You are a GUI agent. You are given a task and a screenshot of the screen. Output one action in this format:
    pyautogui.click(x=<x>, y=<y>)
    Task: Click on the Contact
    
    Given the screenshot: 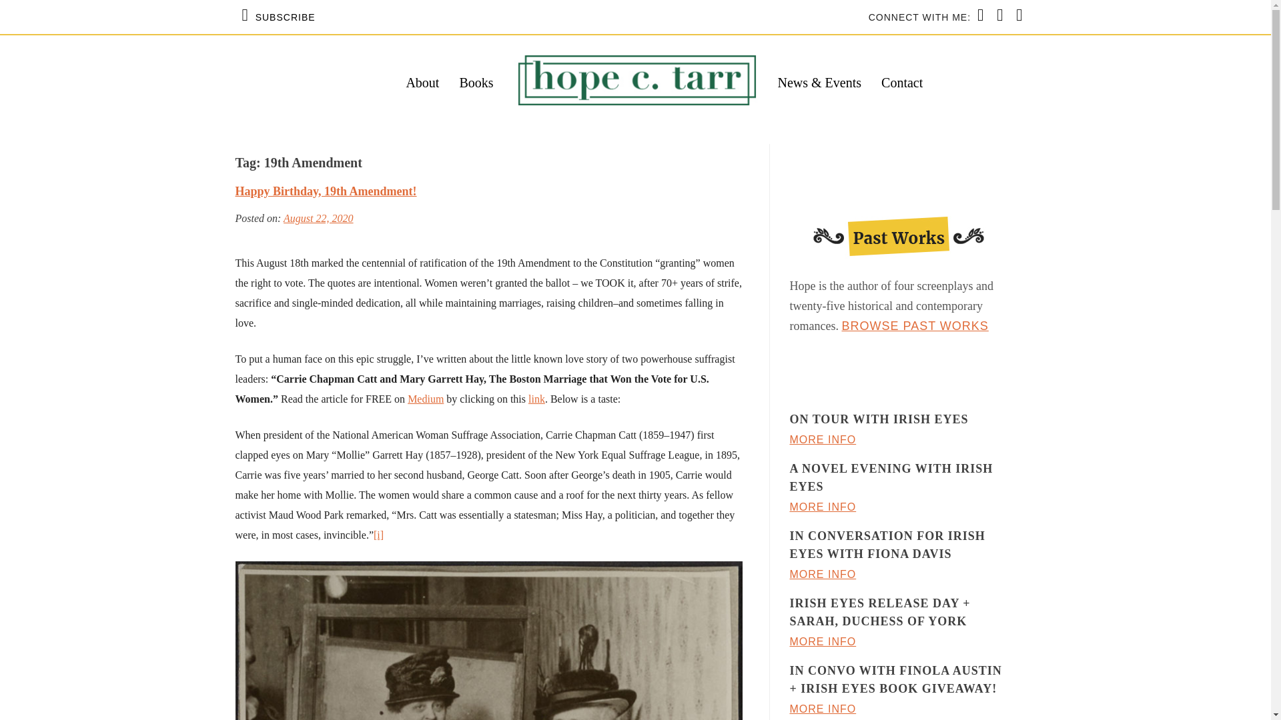 What is the action you would take?
    pyautogui.click(x=901, y=83)
    